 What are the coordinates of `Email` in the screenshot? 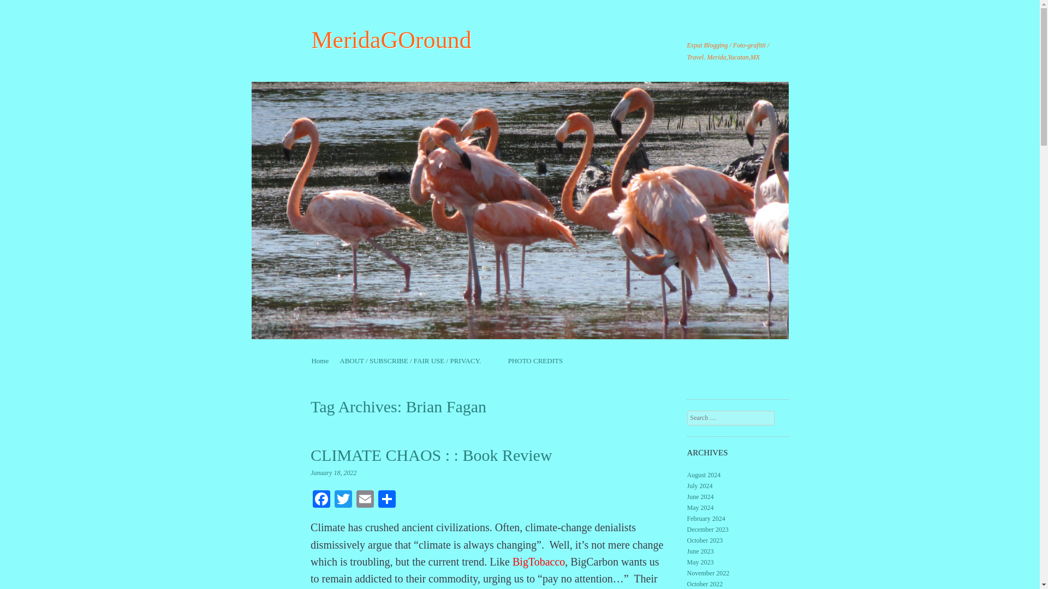 It's located at (365, 500).